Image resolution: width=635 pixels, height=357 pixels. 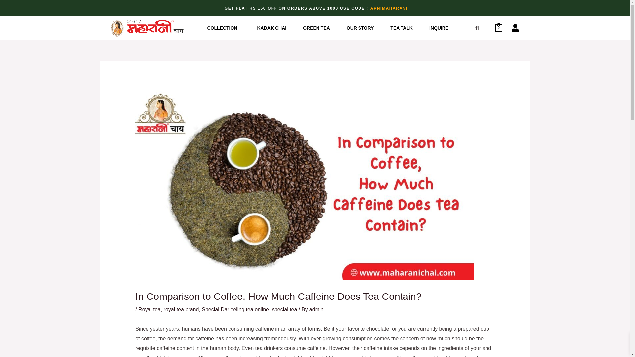 I want to click on royal tea brand, so click(x=181, y=309).